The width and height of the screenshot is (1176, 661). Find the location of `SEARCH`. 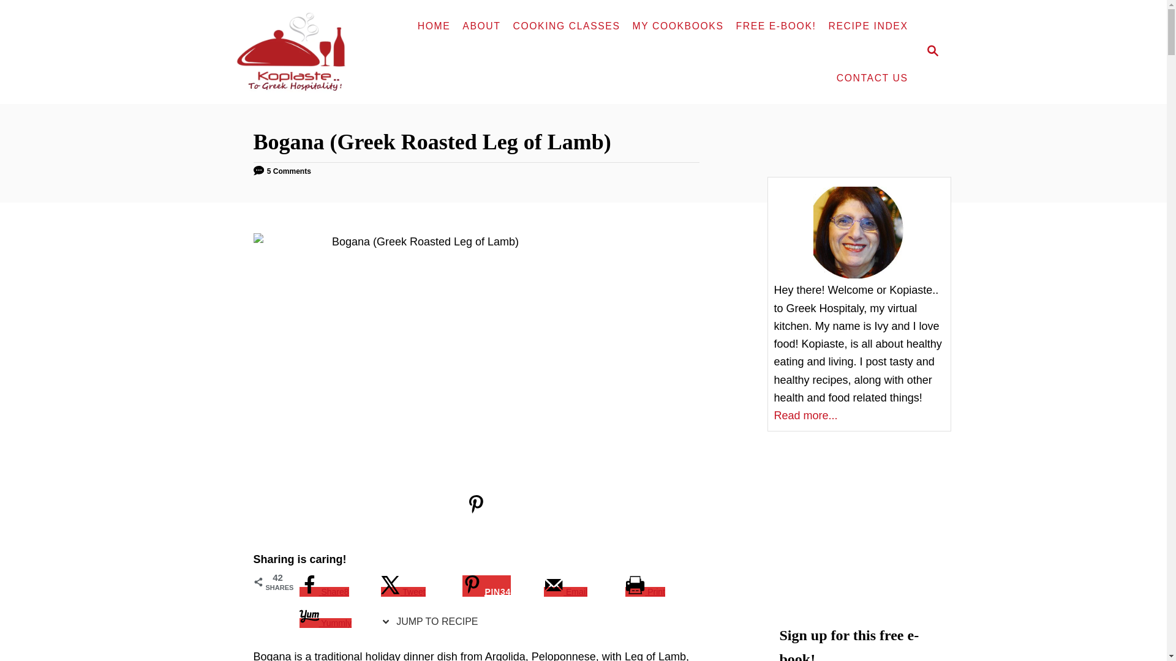

SEARCH is located at coordinates (932, 51).